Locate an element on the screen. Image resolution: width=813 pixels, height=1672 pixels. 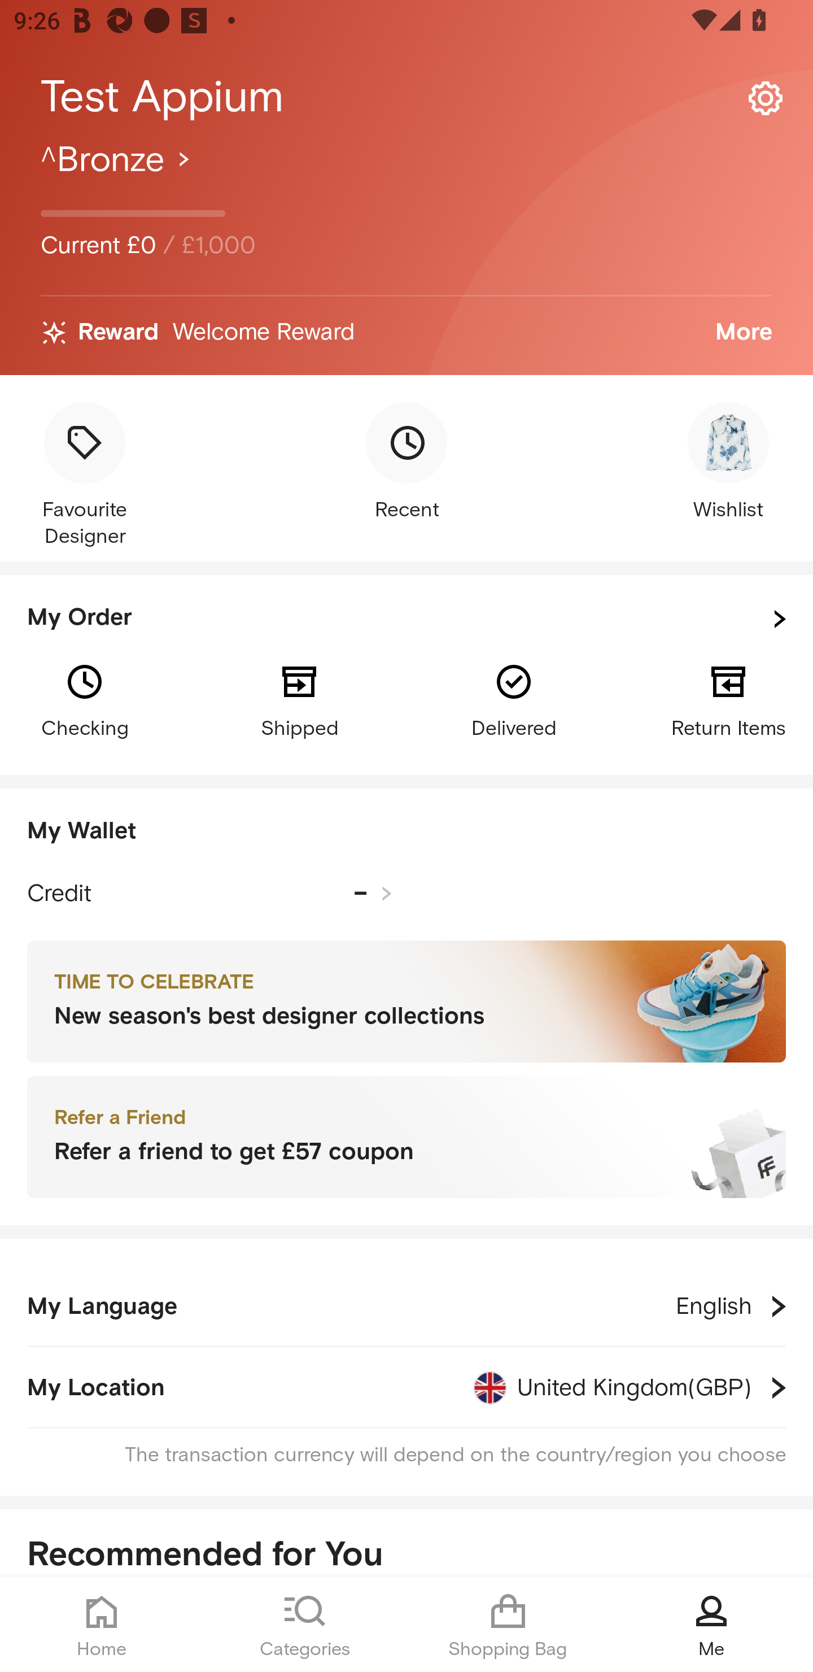
Return Items is located at coordinates (728, 699).